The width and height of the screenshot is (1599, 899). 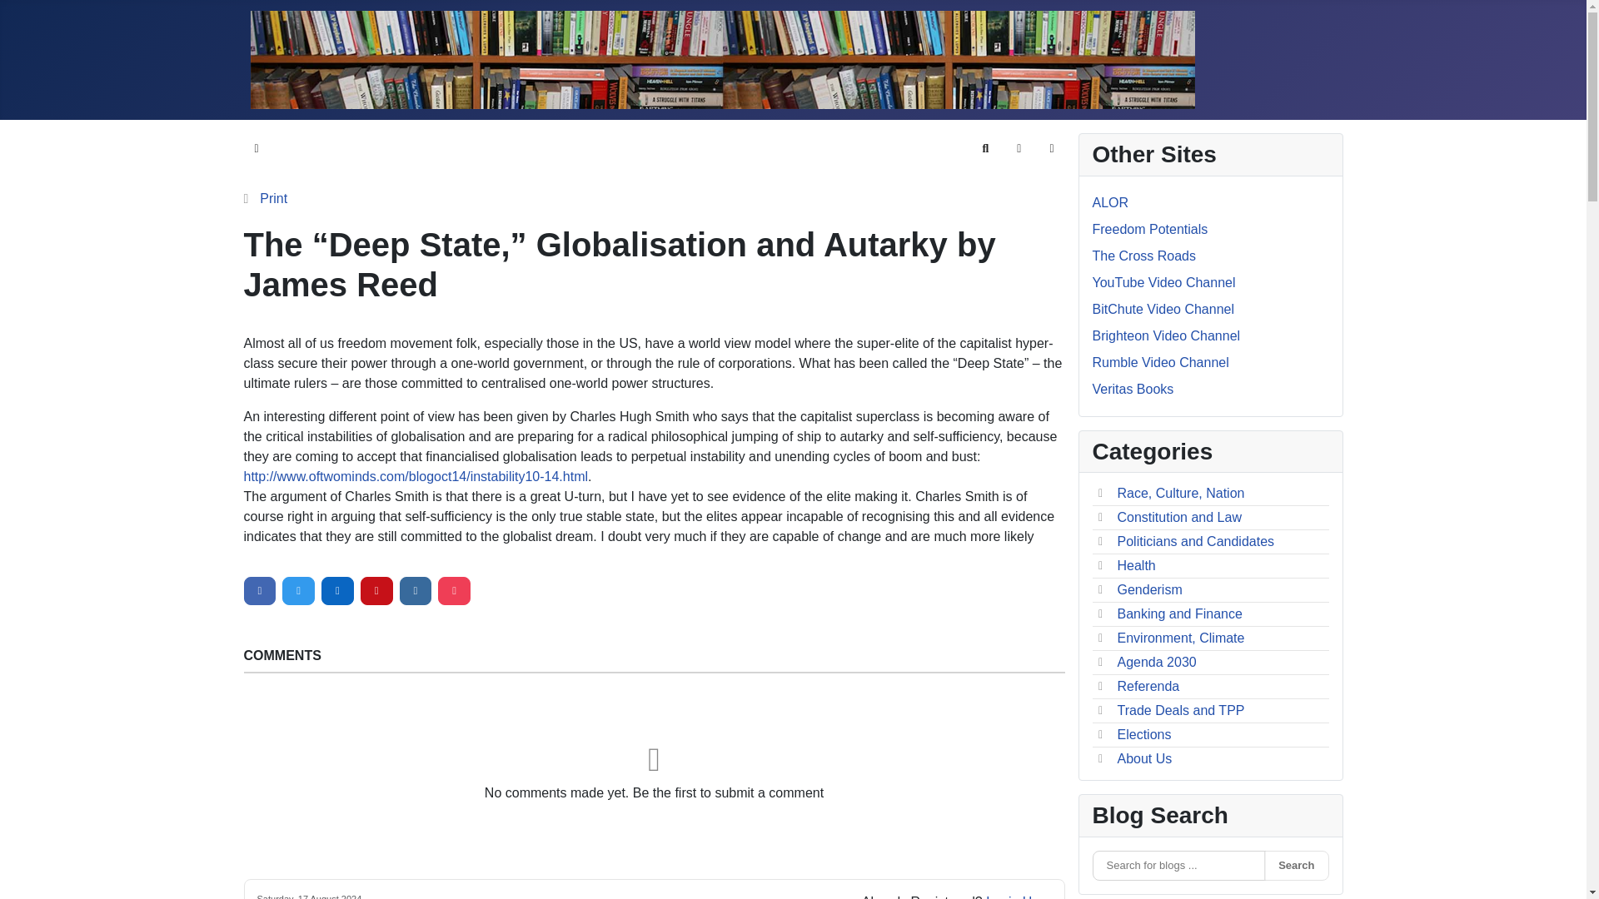 I want to click on Search, so click(x=984, y=148).